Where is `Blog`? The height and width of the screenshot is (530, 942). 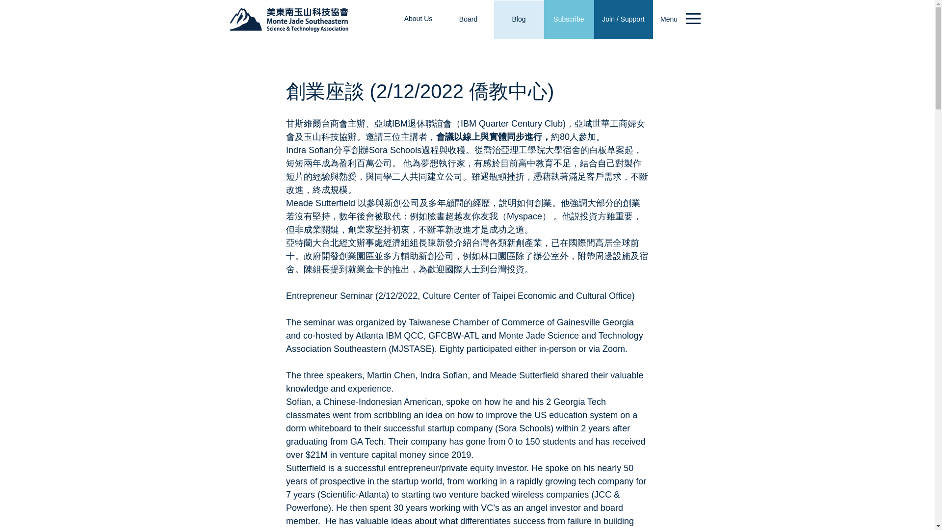 Blog is located at coordinates (518, 20).